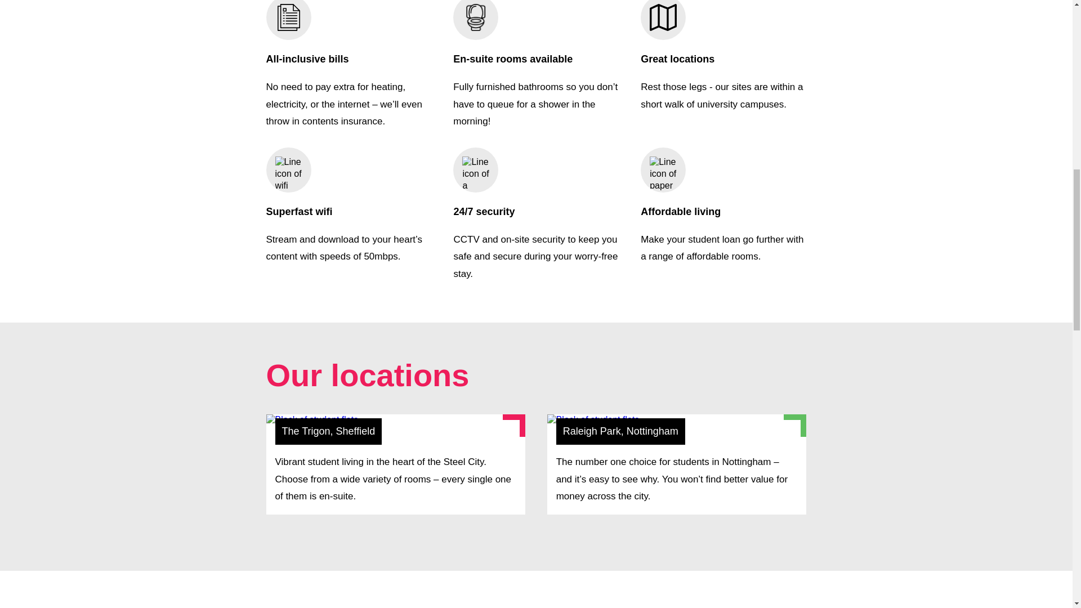 This screenshot has width=1081, height=608. What do you see at coordinates (395, 464) in the screenshot?
I see `The Trigon, Sheffield` at bounding box center [395, 464].